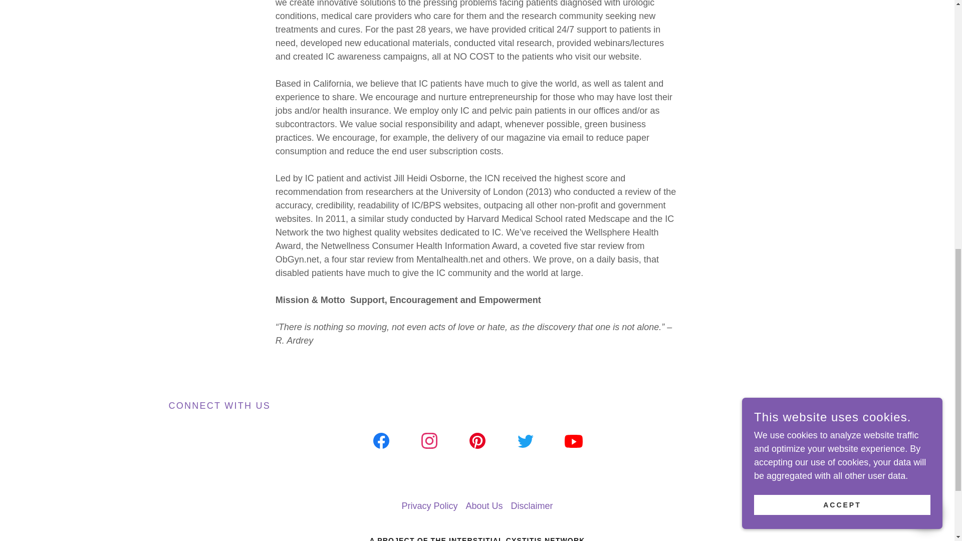 Image resolution: width=962 pixels, height=541 pixels. I want to click on Disclaimer, so click(532, 506).